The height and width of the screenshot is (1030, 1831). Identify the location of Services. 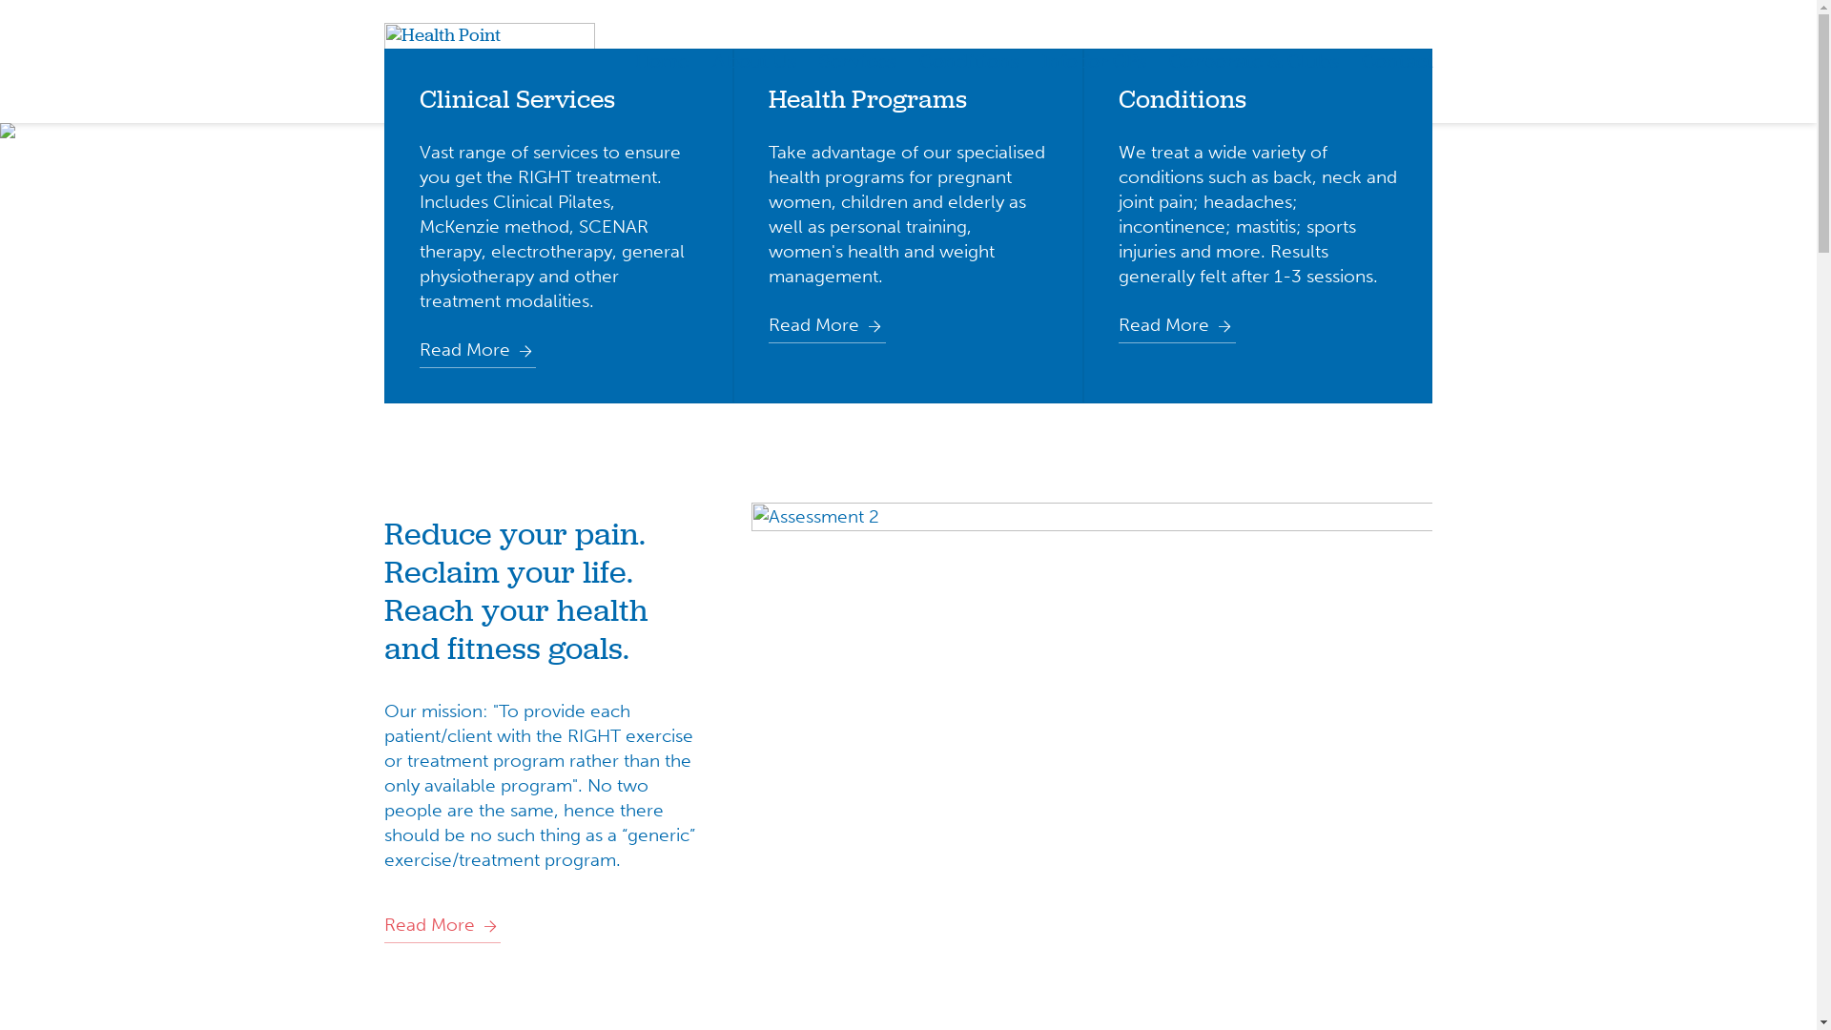
(856, 61).